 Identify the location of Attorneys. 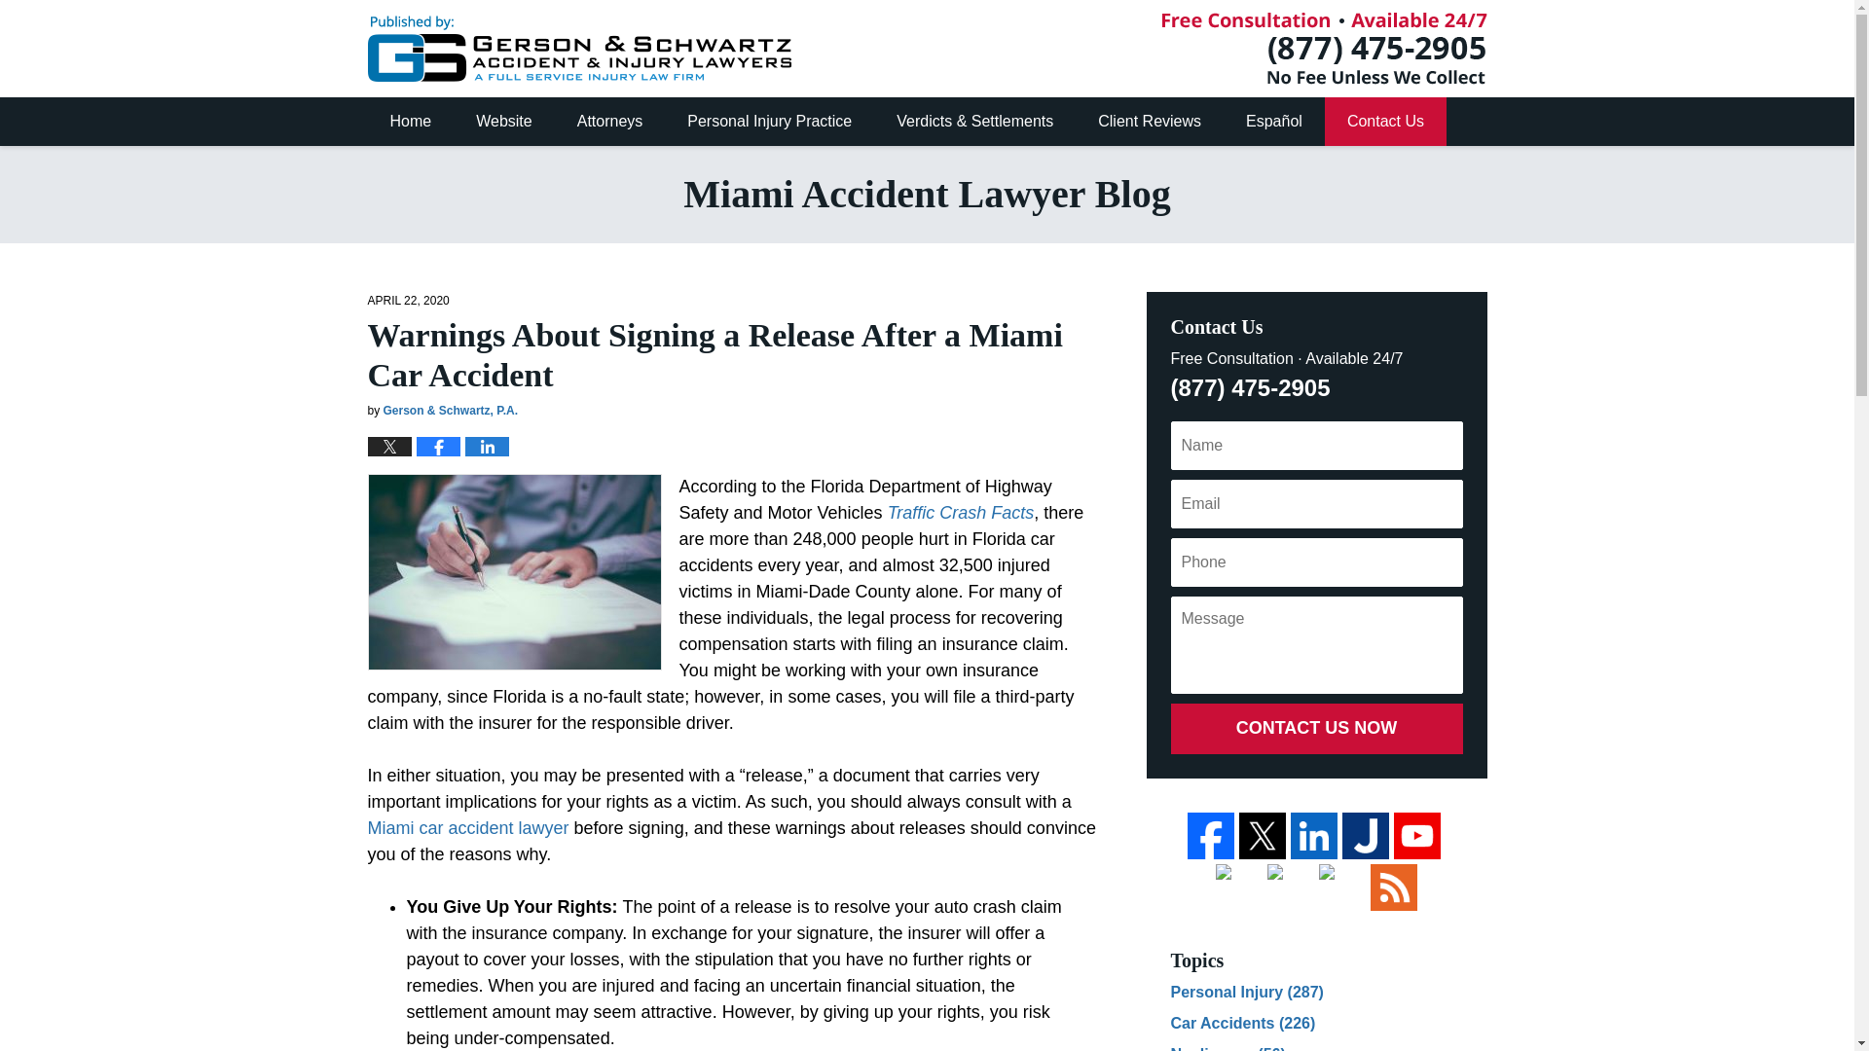
(609, 122).